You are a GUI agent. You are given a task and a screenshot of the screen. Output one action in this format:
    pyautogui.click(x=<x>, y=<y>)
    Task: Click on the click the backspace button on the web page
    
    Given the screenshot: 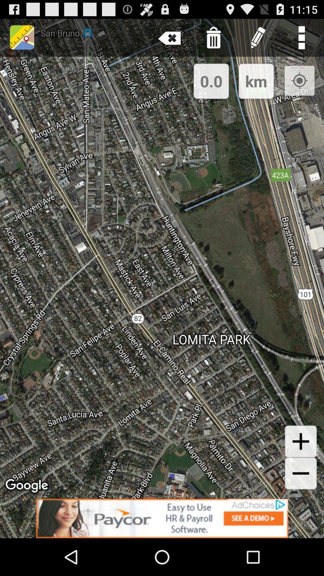 What is the action you would take?
    pyautogui.click(x=170, y=38)
    